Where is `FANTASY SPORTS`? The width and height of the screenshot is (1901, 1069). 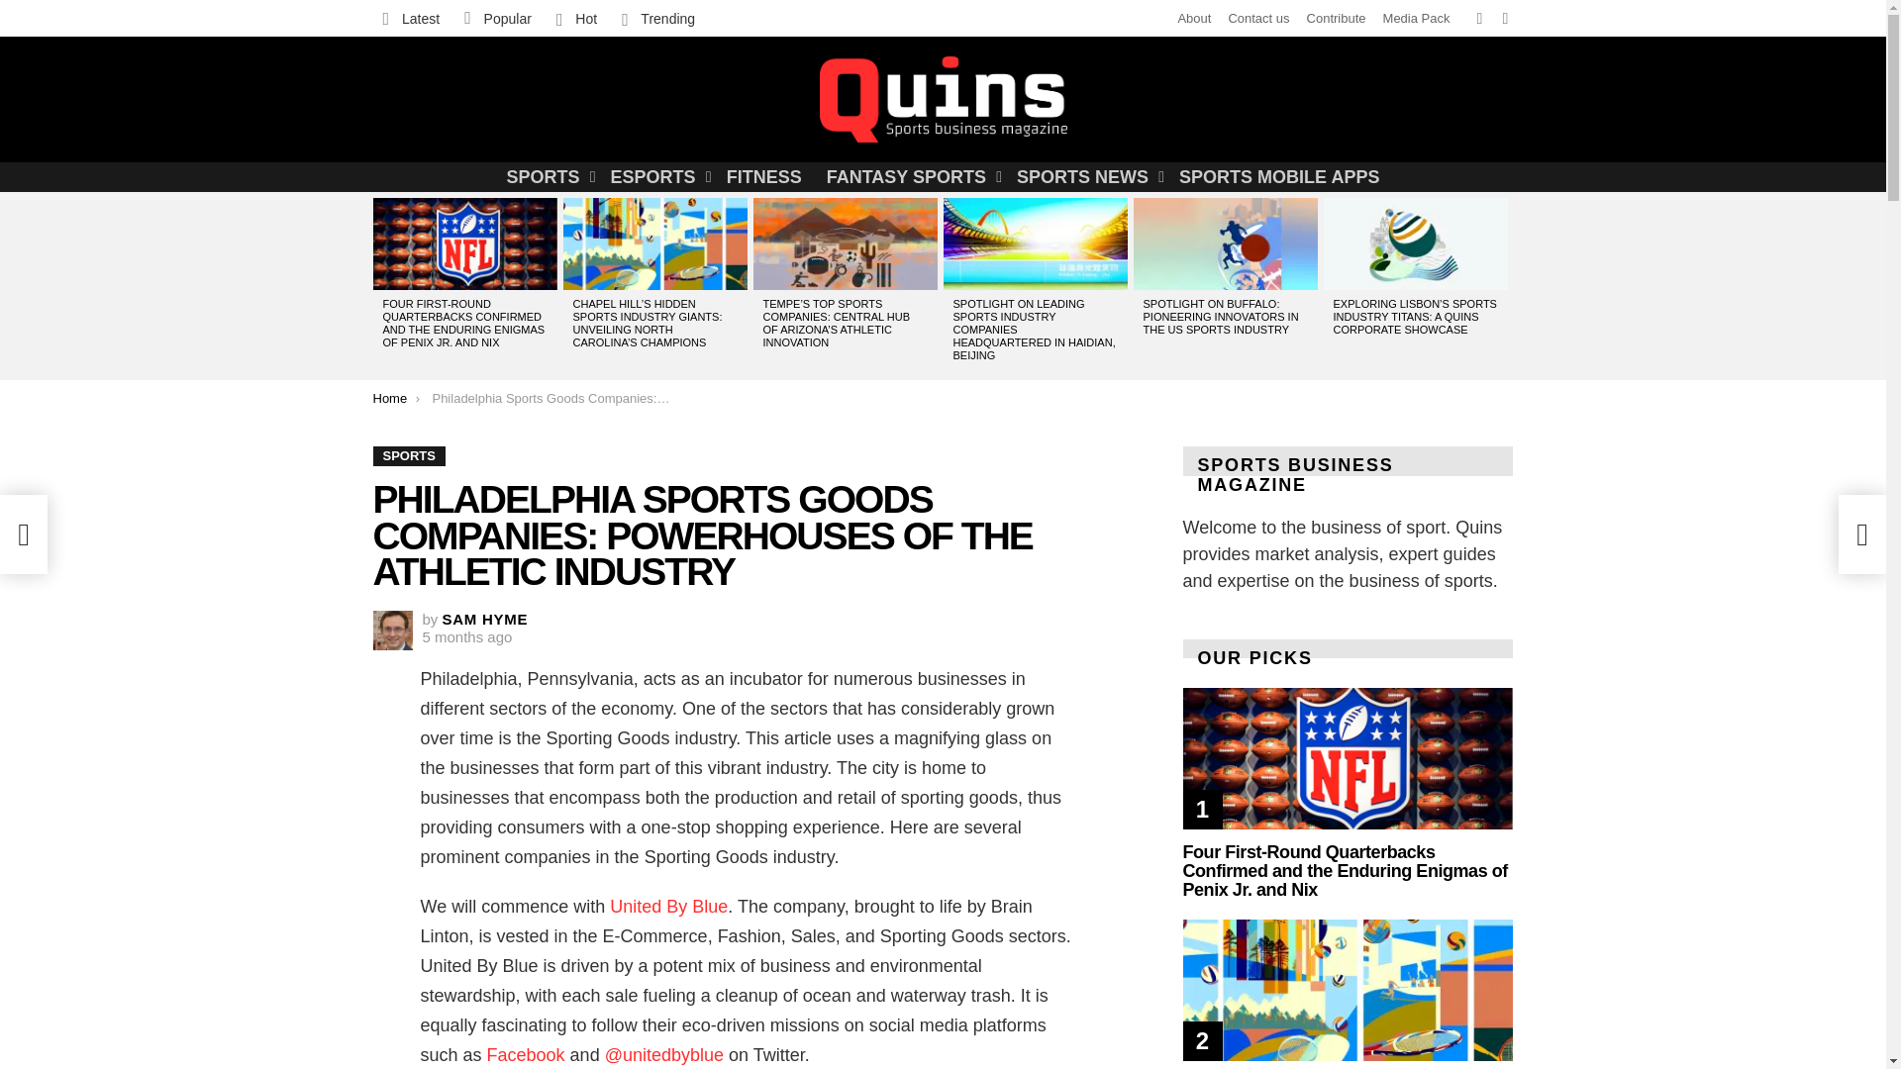 FANTASY SPORTS is located at coordinates (909, 177).